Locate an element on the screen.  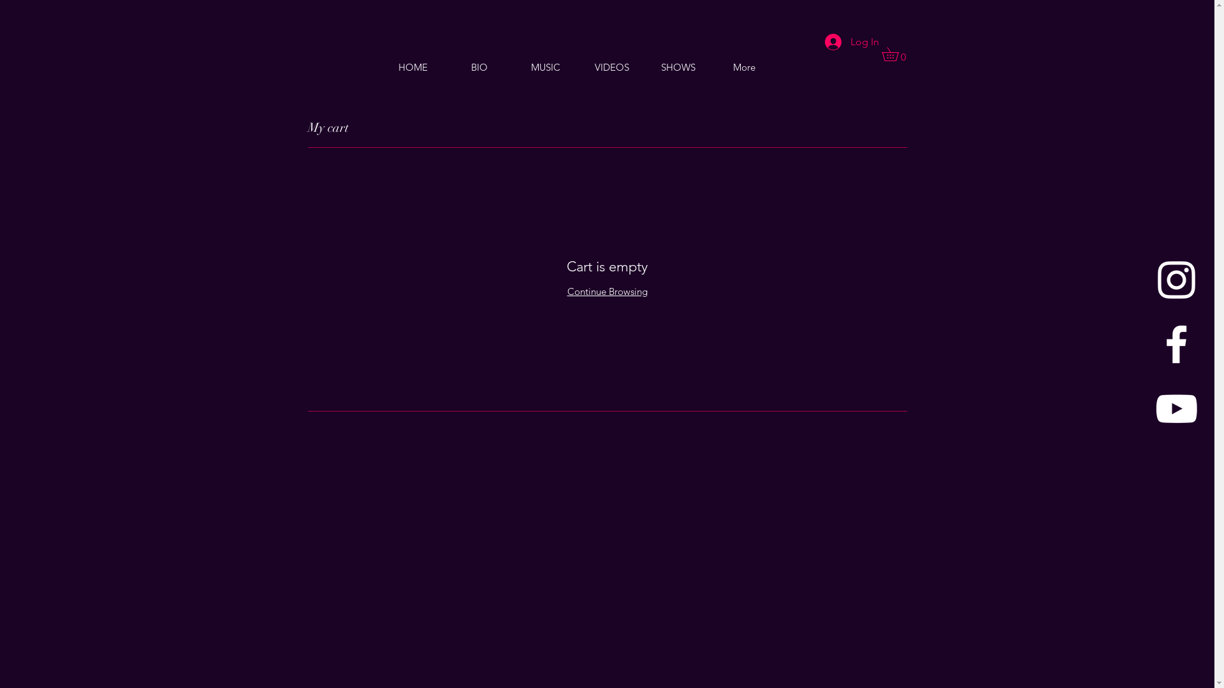
BIO is located at coordinates (479, 68).